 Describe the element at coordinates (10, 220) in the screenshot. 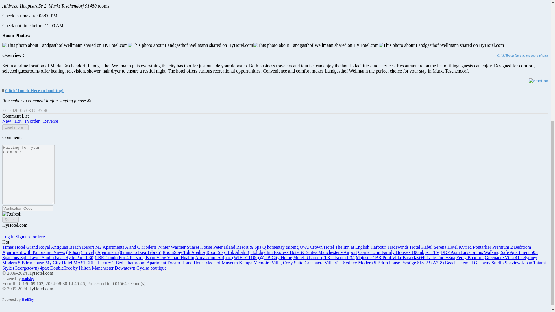

I see `Submit` at that location.